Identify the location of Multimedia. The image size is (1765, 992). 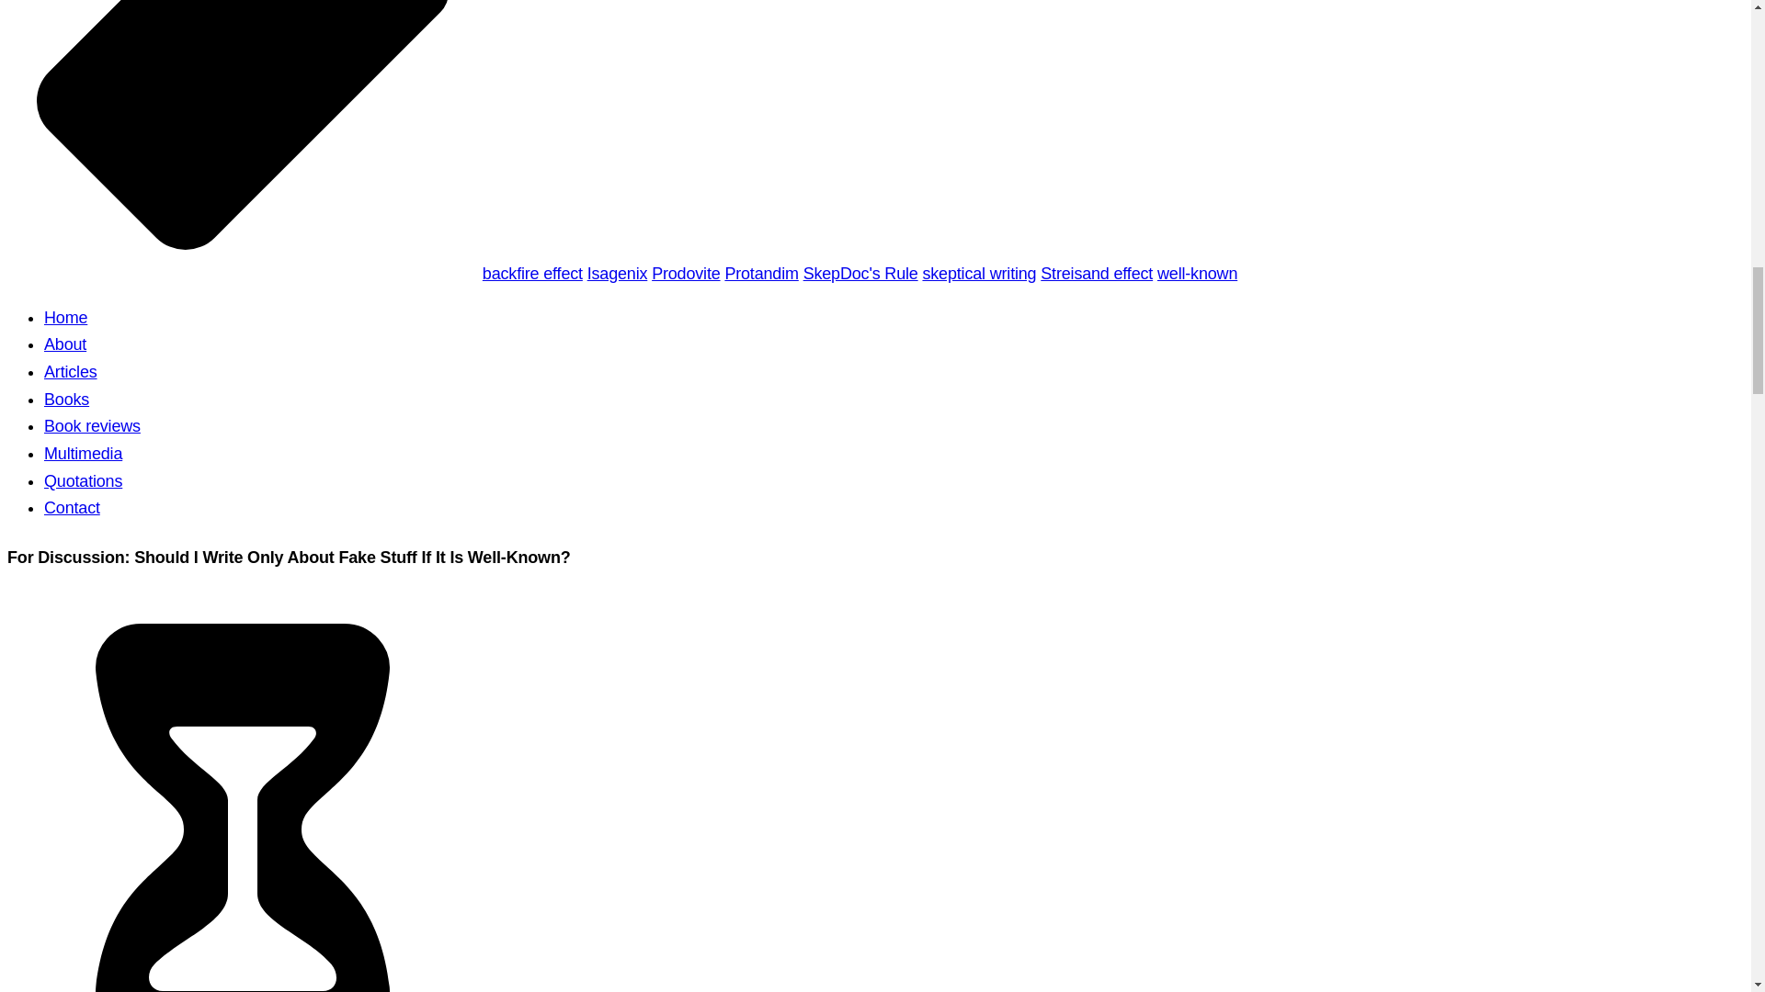
(83, 454).